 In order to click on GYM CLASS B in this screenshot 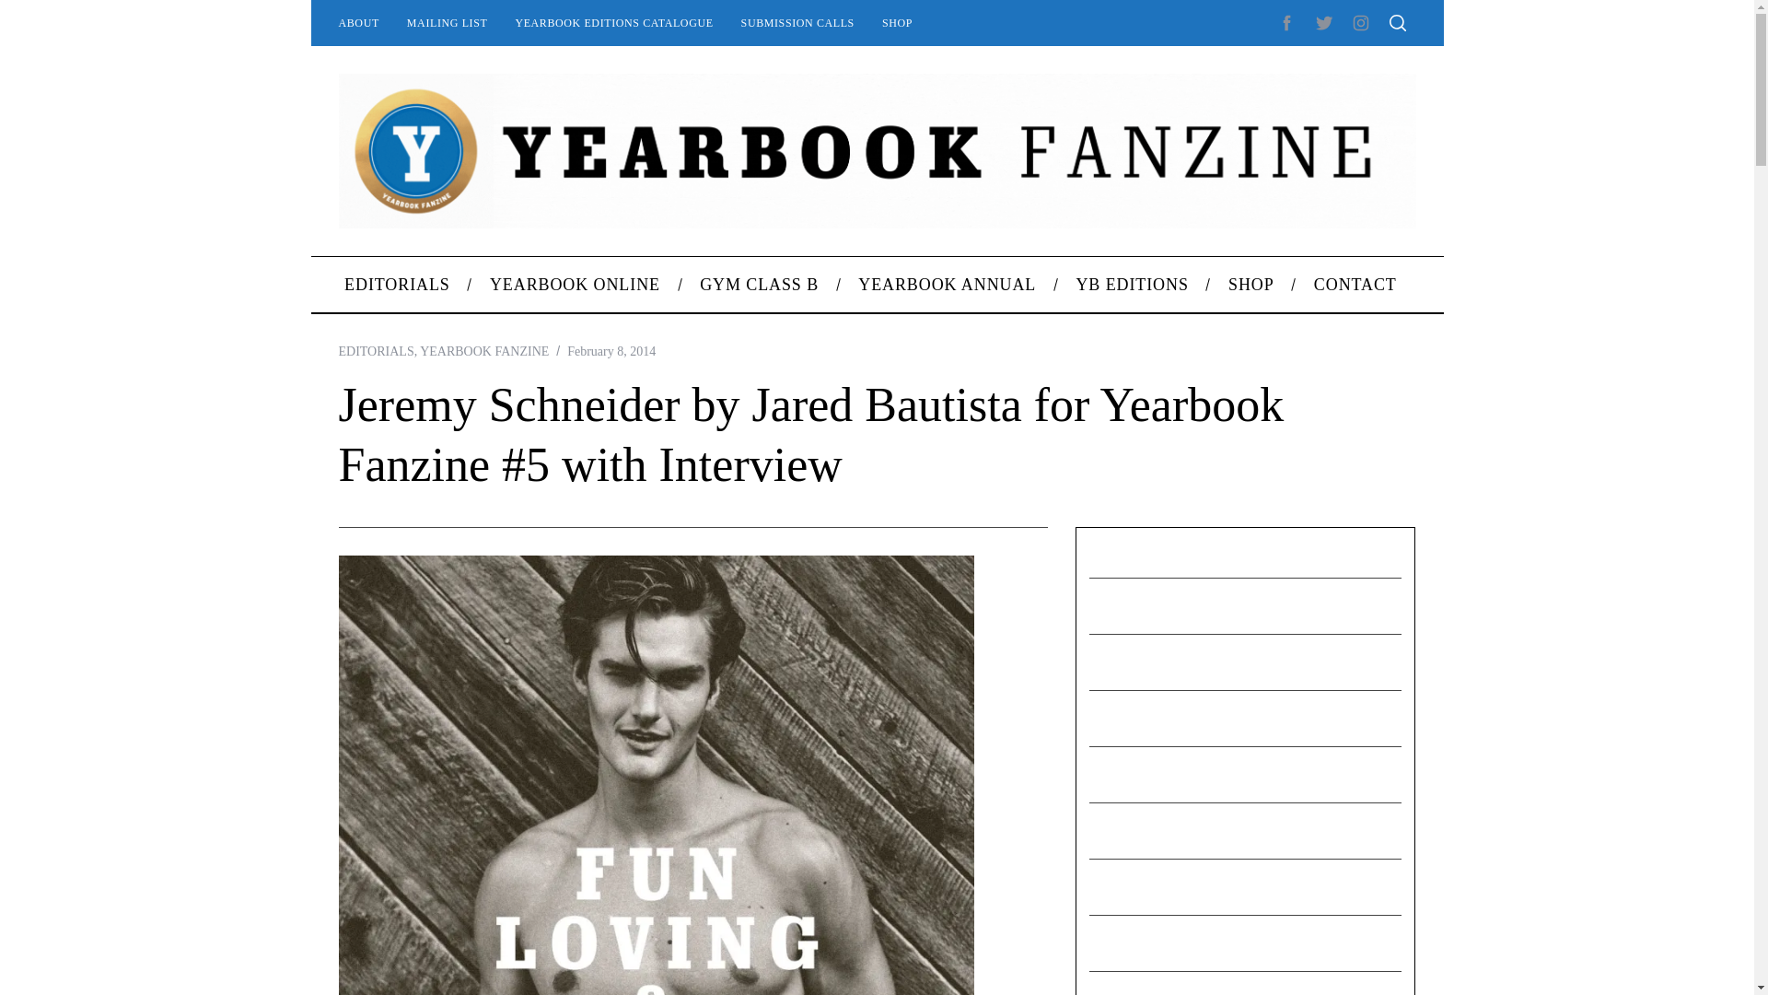, I will do `click(759, 284)`.